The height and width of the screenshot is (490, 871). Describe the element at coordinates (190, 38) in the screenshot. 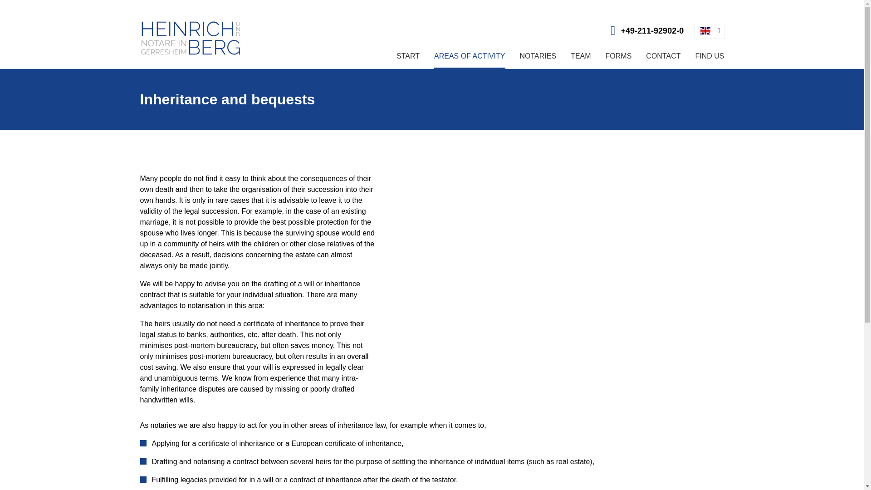

I see `Dr. Udo Heinrich und Dr. Jan Henning Berg` at that location.